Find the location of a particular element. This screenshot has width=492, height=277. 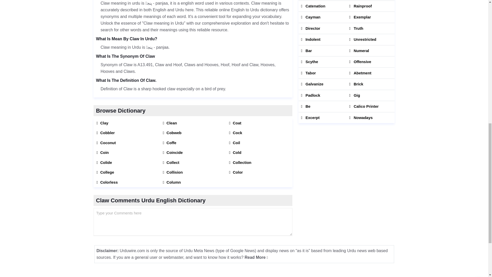

Hoof is located at coordinates (225, 65).